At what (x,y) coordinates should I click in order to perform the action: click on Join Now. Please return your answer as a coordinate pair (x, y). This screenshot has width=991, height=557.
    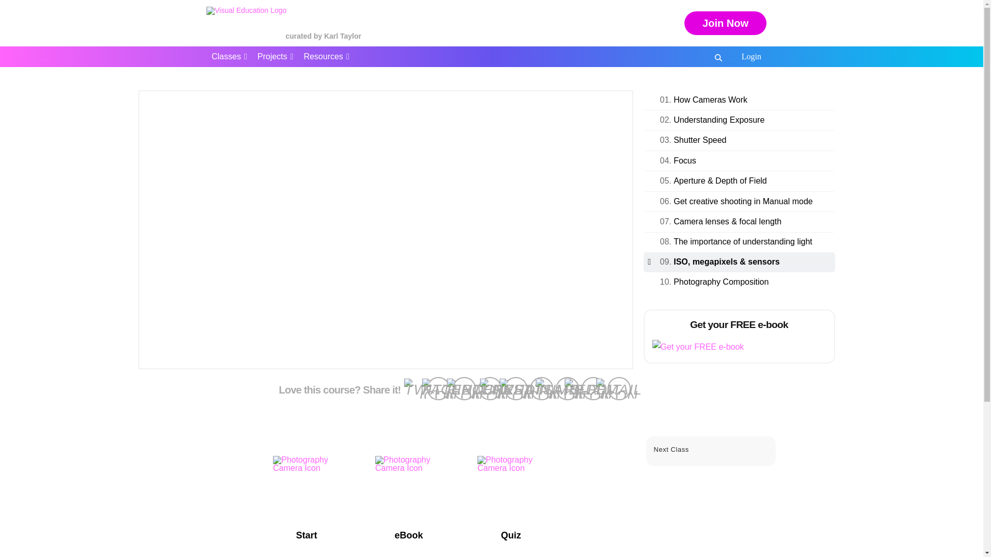
    Looking at the image, I should click on (725, 23).